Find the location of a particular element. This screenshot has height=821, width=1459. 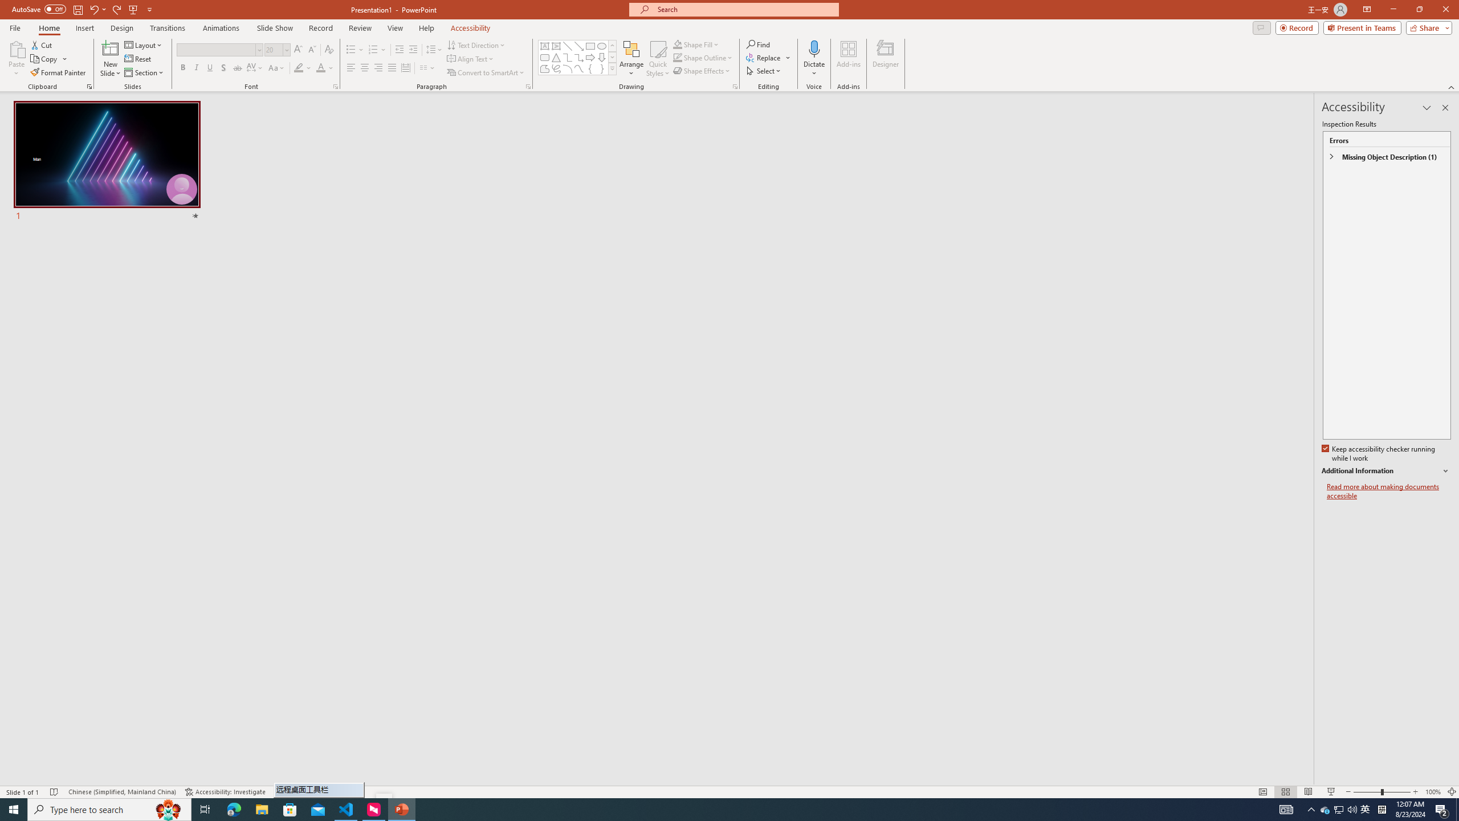

Zoom 100% is located at coordinates (1433, 792).